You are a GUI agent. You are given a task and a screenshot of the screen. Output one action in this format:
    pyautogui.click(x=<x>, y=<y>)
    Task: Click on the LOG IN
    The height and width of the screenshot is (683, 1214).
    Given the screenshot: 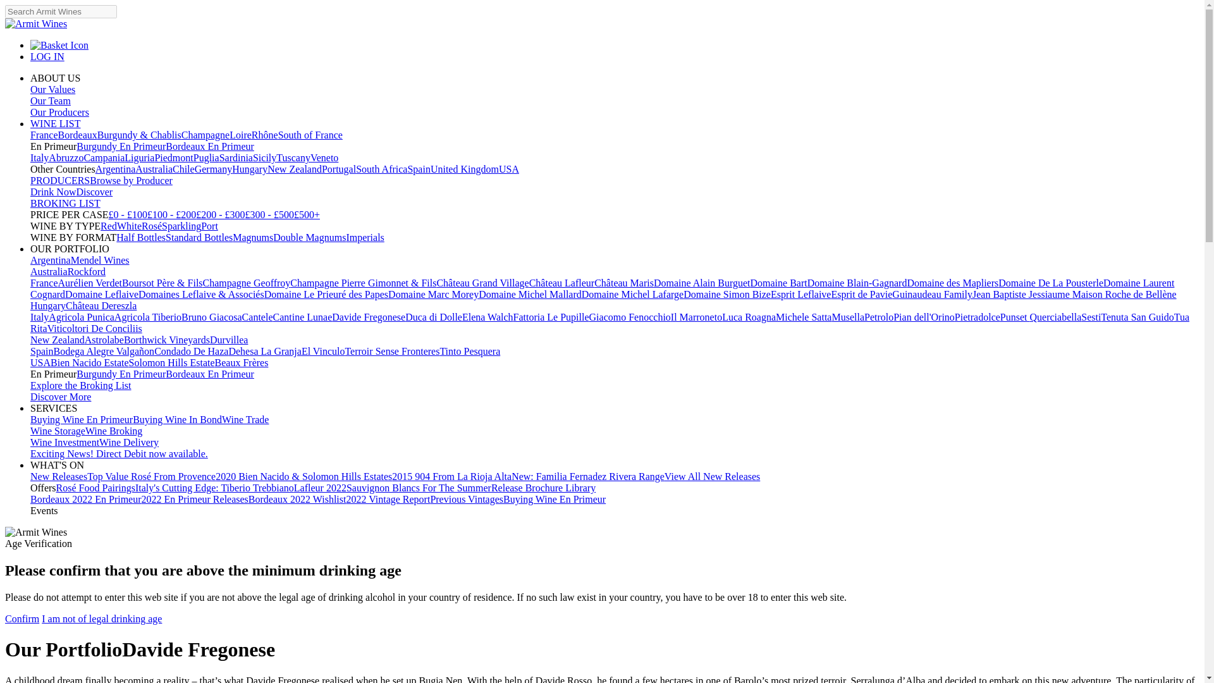 What is the action you would take?
    pyautogui.click(x=47, y=57)
    